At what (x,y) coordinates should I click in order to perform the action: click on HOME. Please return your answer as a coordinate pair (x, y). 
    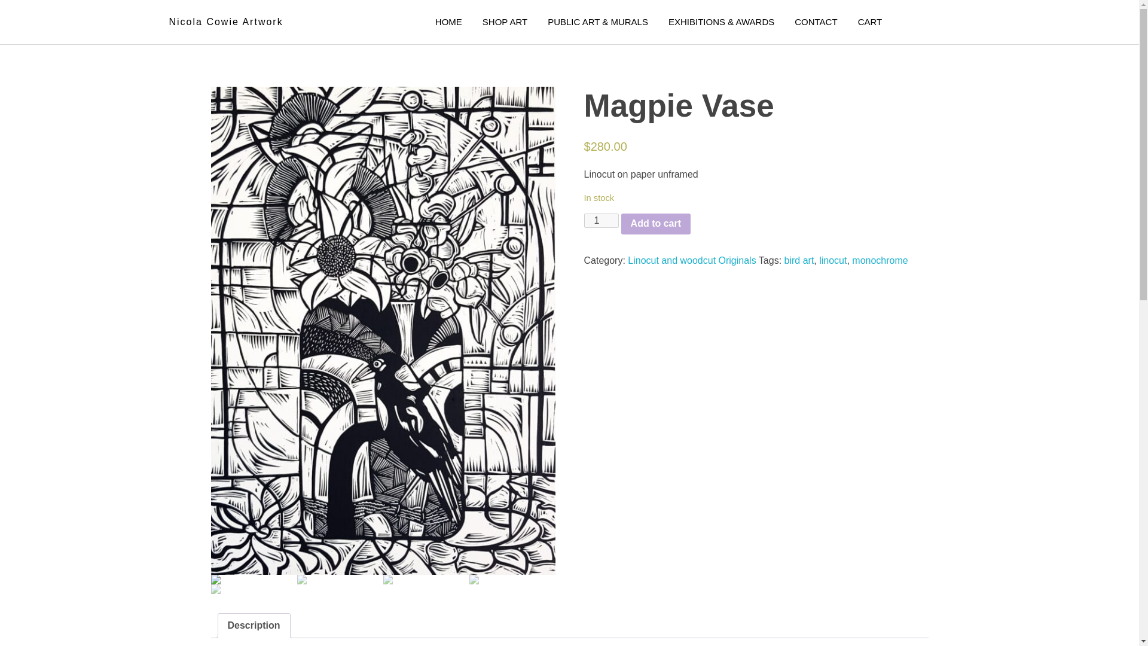
    Looking at the image, I should click on (448, 22).